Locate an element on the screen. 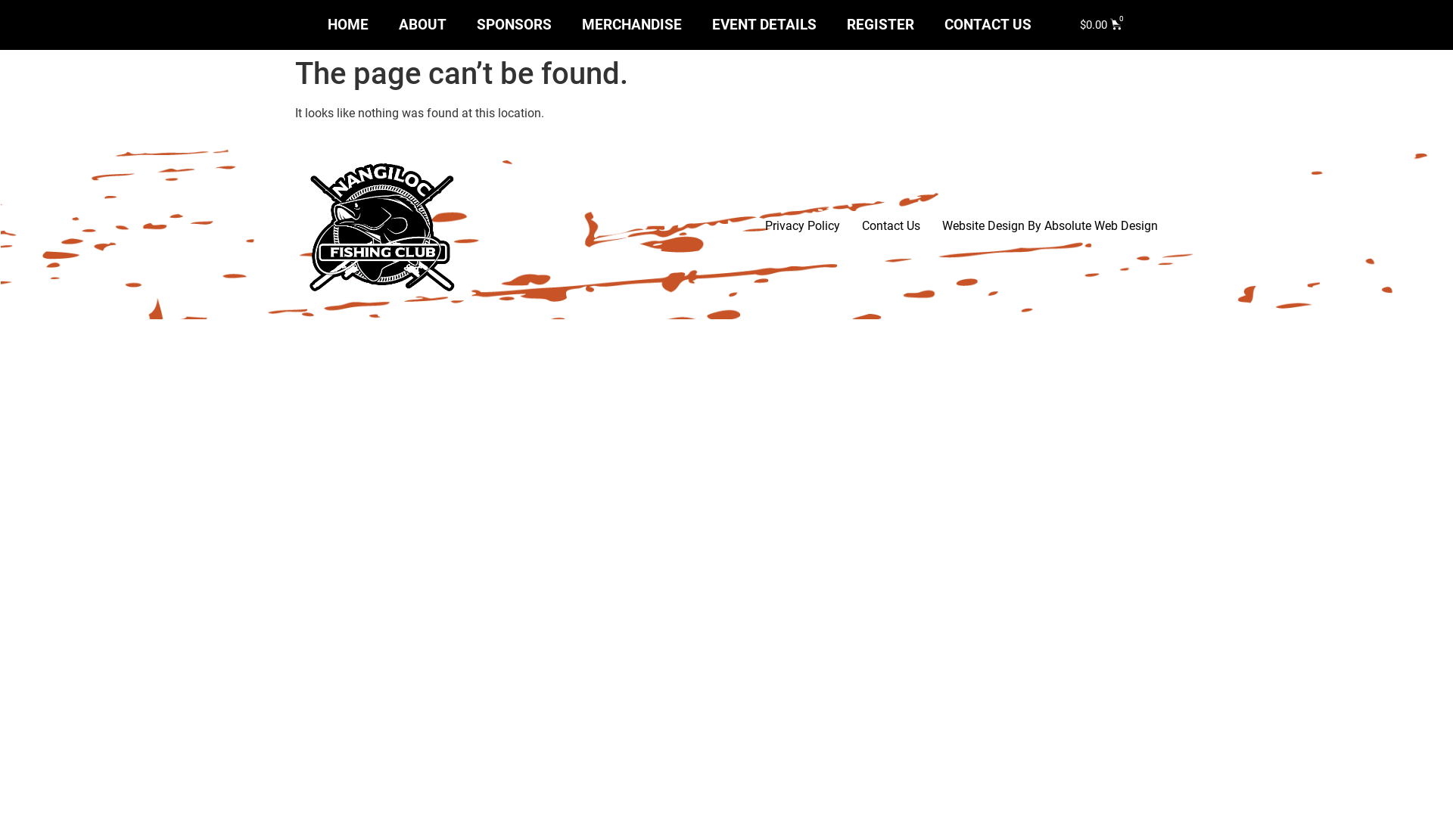 The height and width of the screenshot is (817, 1453). REGISTER is located at coordinates (881, 25).